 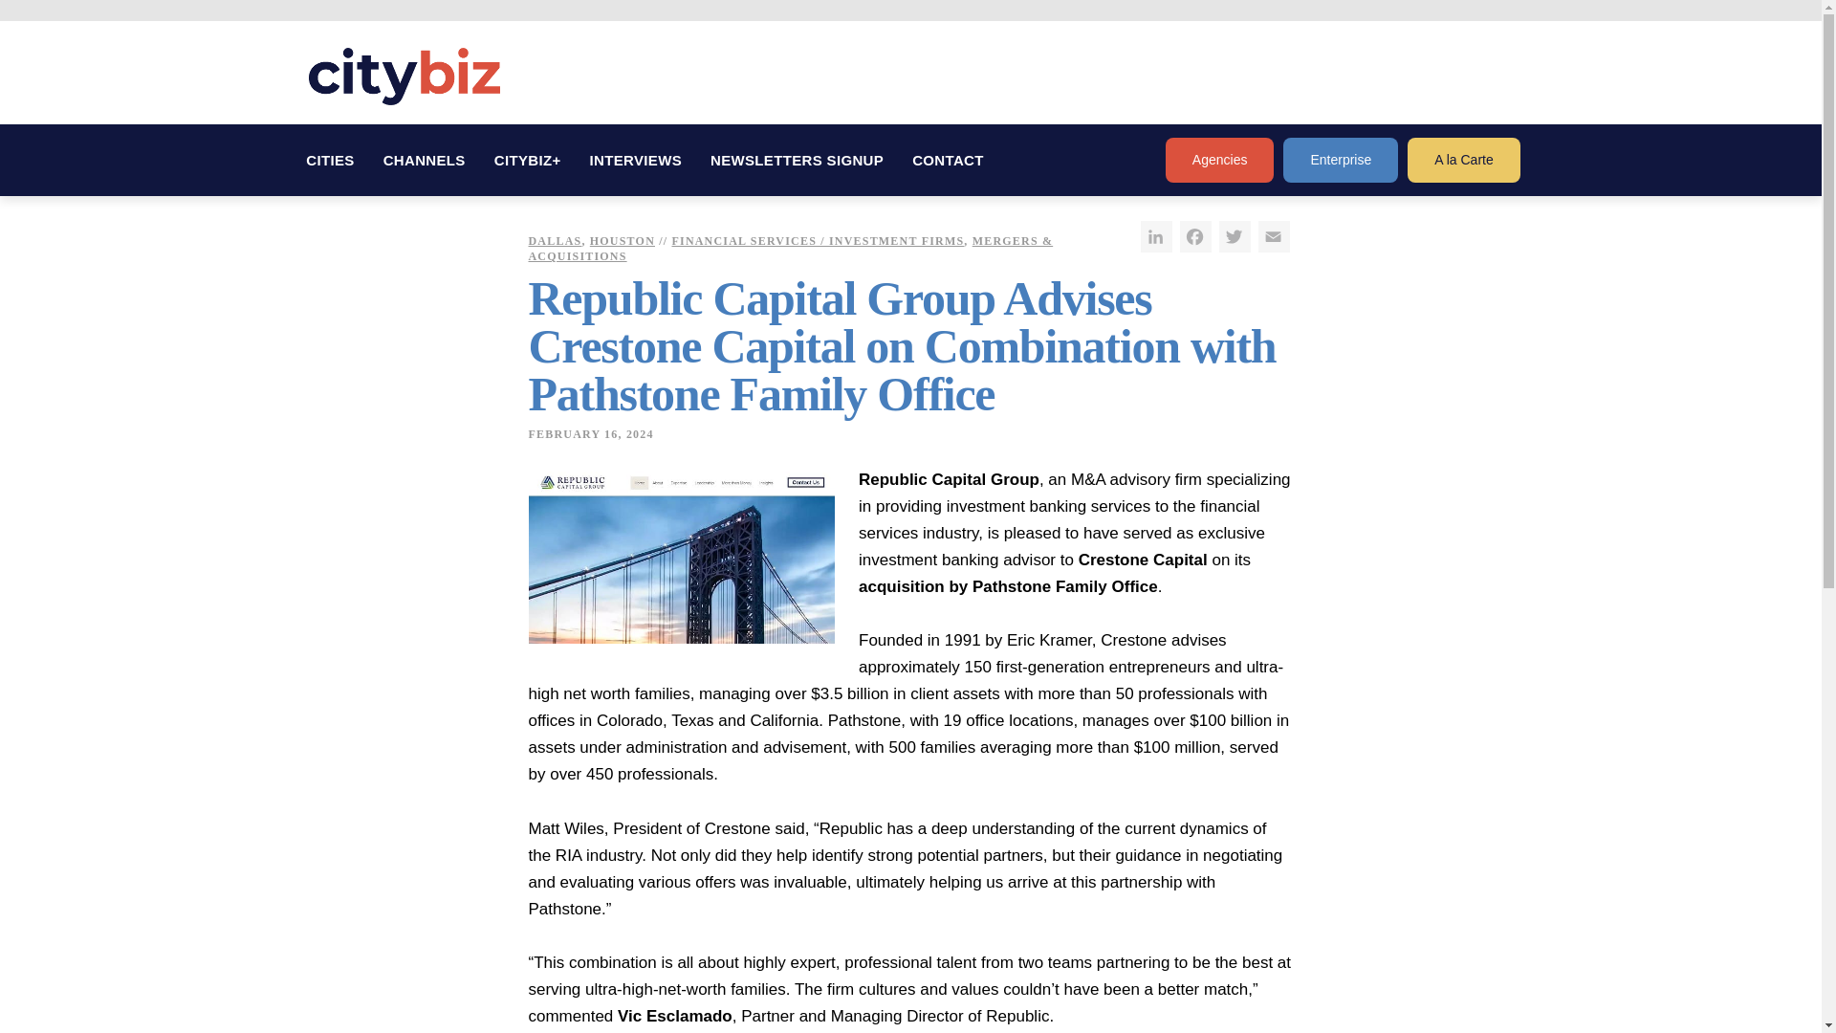 What do you see at coordinates (1195, 236) in the screenshot?
I see `Facebook` at bounding box center [1195, 236].